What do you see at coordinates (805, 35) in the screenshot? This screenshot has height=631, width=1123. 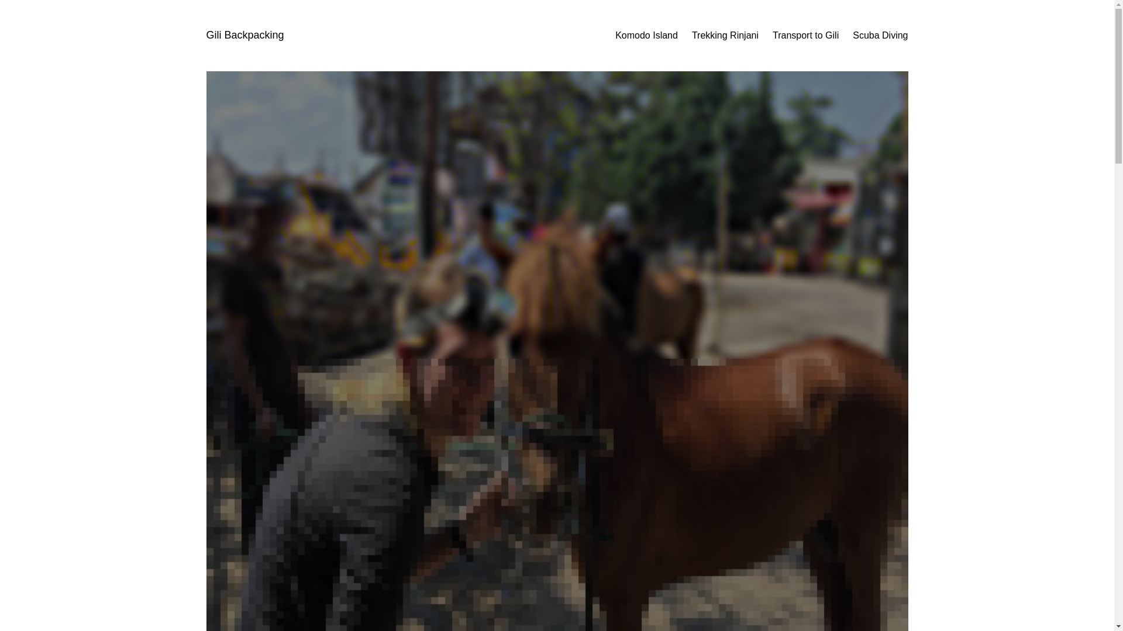 I see `Transport to Gili` at bounding box center [805, 35].